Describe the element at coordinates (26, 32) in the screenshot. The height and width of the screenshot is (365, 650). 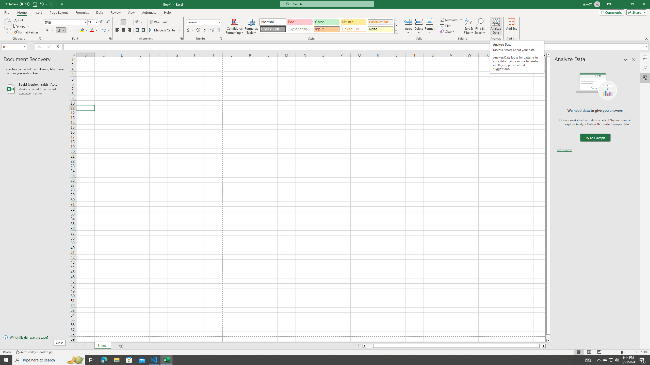
I see `Format Painter` at that location.